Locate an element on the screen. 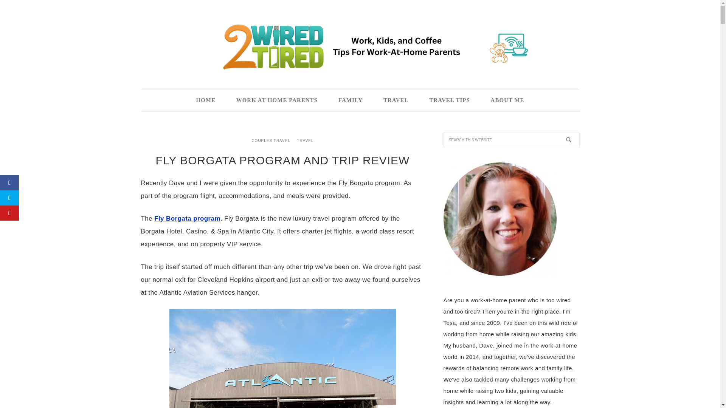 The image size is (726, 408). 2 WIRED 2 TIRED is located at coordinates (360, 46).